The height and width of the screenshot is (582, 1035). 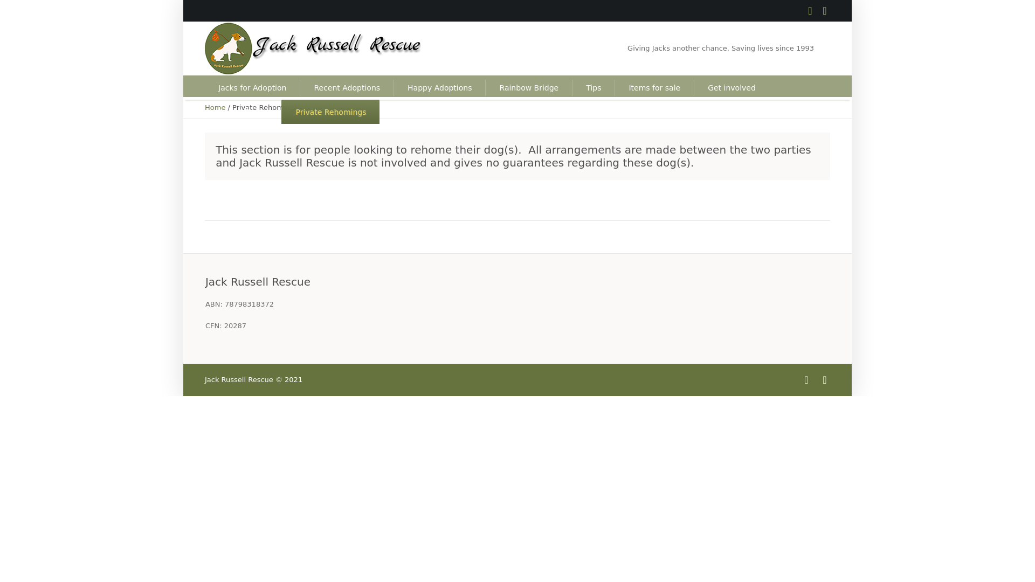 What do you see at coordinates (825, 11) in the screenshot?
I see `Follow us on YouTube` at bounding box center [825, 11].